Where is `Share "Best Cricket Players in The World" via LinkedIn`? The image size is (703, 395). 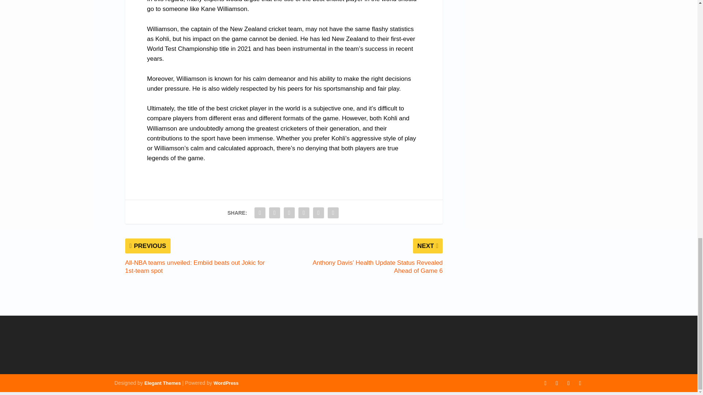
Share "Best Cricket Players in The World" via LinkedIn is located at coordinates (304, 212).